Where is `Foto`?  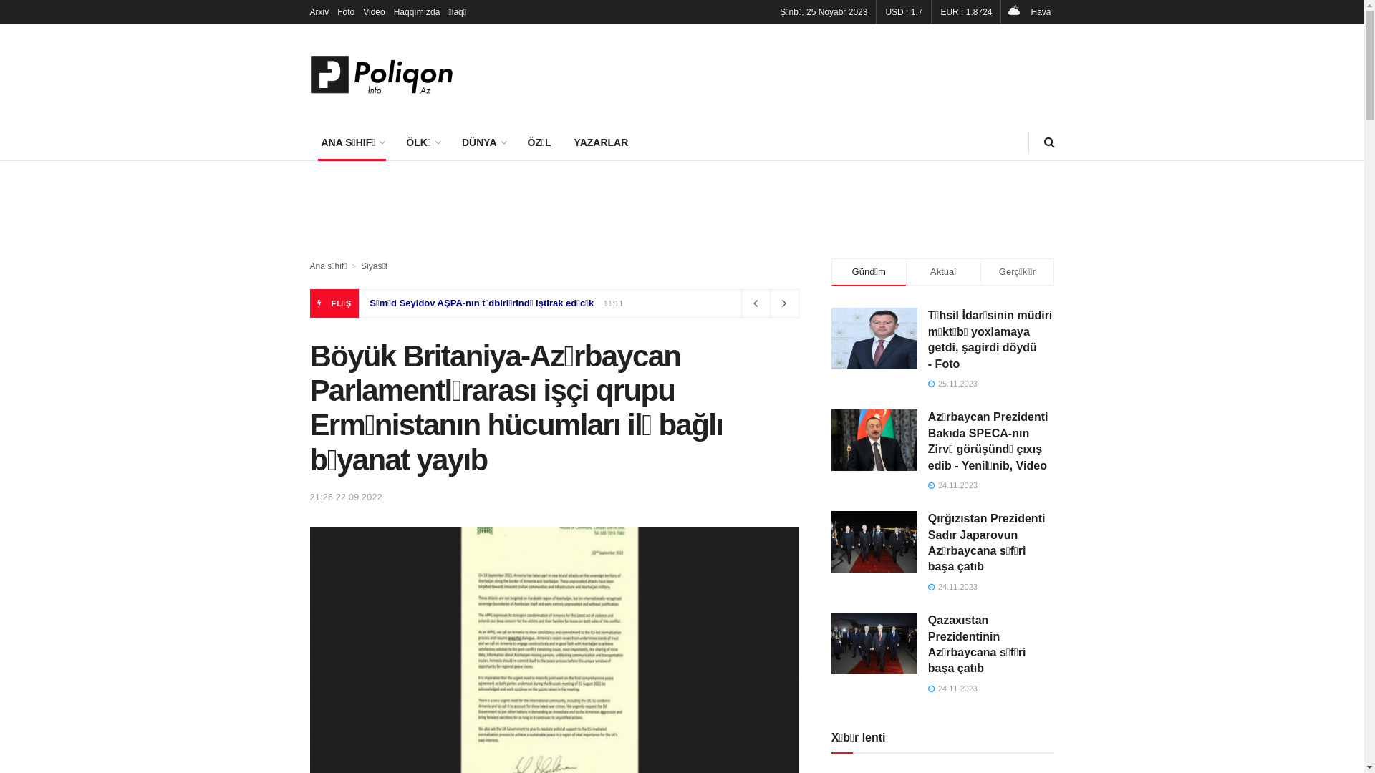 Foto is located at coordinates (346, 12).